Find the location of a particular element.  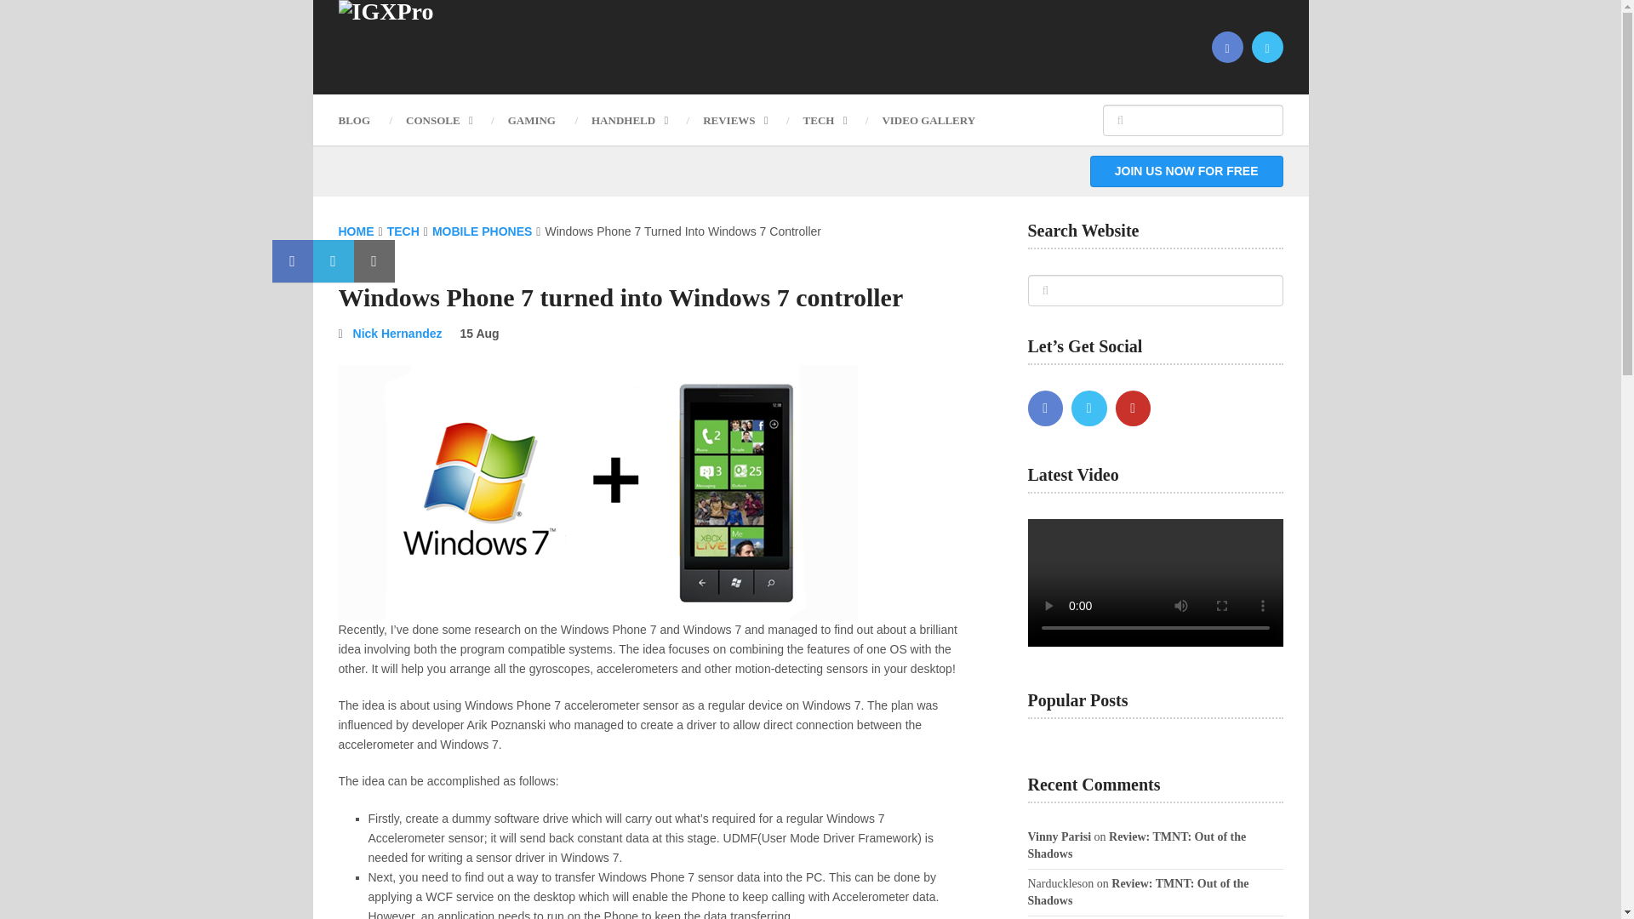

TECH is located at coordinates (403, 231).